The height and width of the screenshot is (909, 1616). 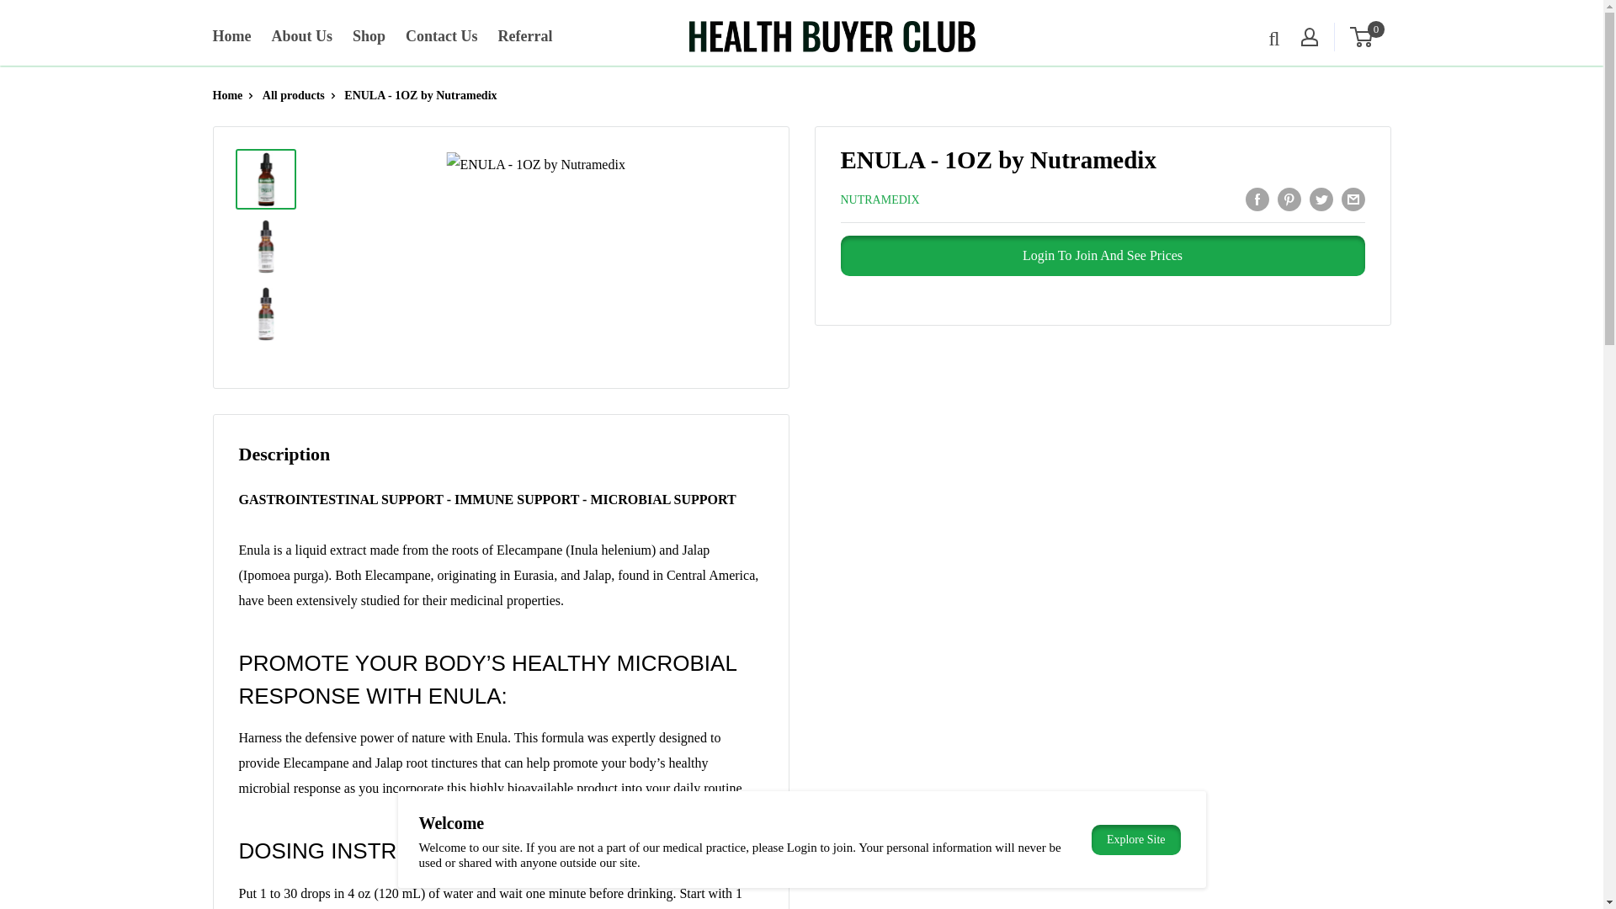 What do you see at coordinates (880, 200) in the screenshot?
I see `NUTRAMEDIX` at bounding box center [880, 200].